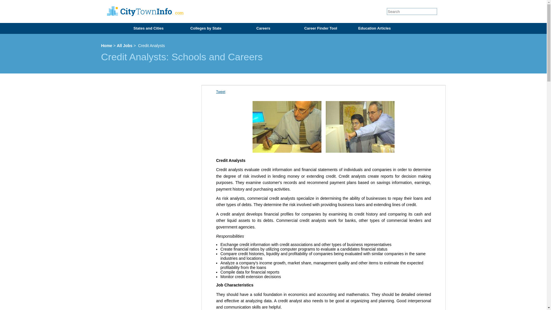 Image resolution: width=551 pixels, height=310 pixels. I want to click on Colleges by State, so click(205, 28).